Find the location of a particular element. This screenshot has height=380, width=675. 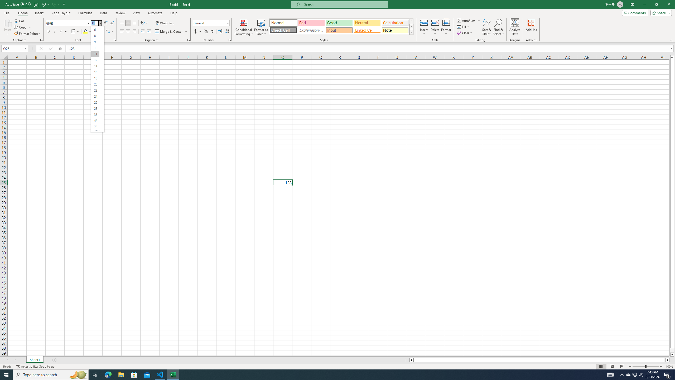

Format is located at coordinates (446, 27).